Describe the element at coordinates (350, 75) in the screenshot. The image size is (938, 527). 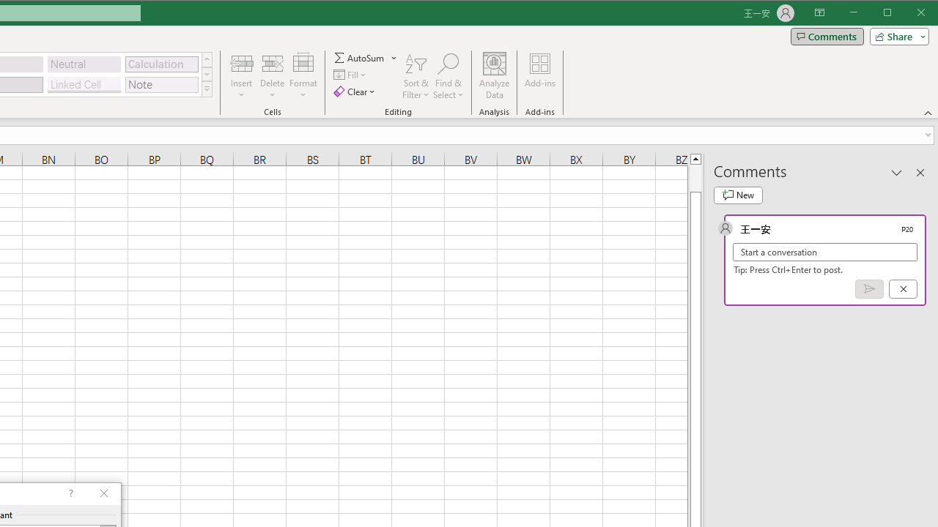
I see `Fill` at that location.